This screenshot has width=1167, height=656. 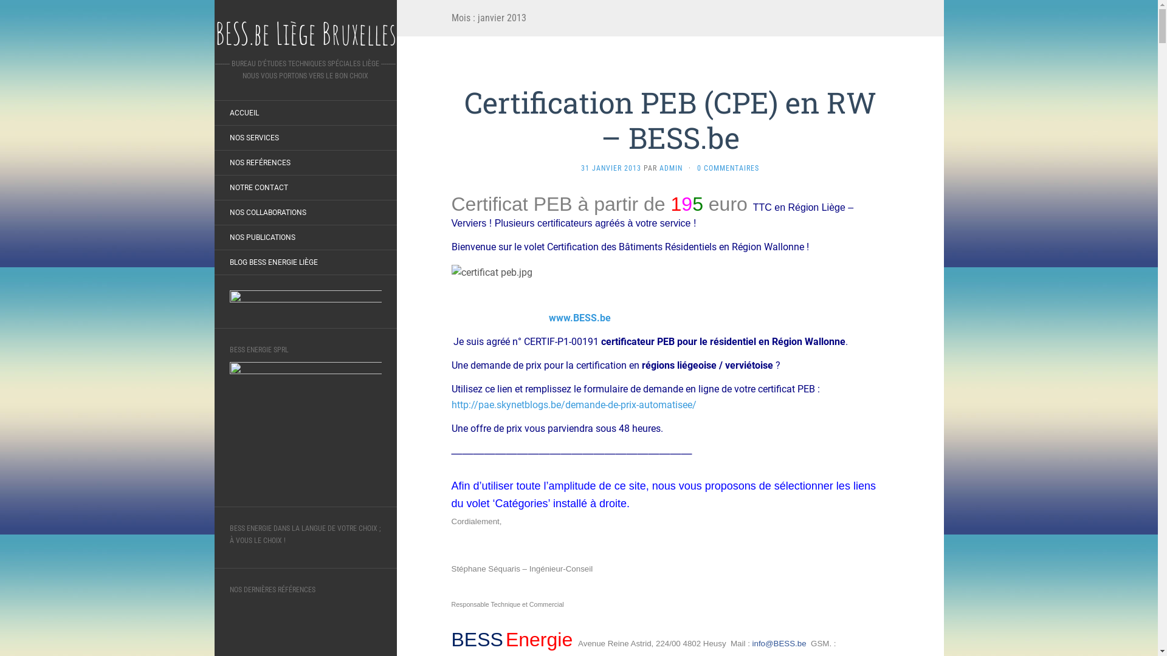 What do you see at coordinates (254, 138) in the screenshot?
I see `NOS SERVICES` at bounding box center [254, 138].